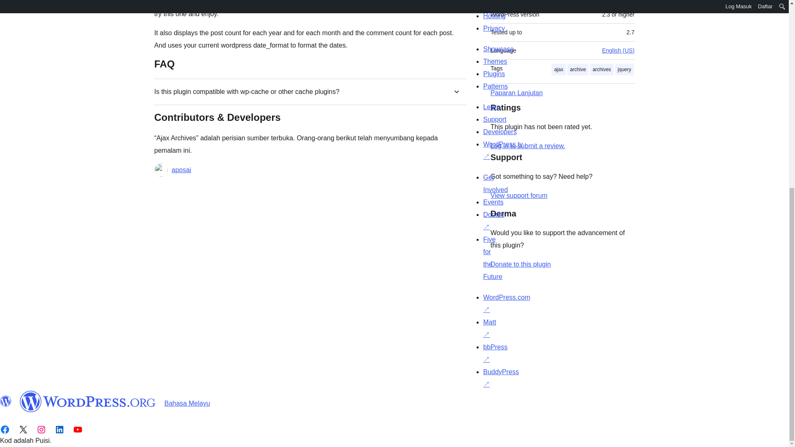  Describe the element at coordinates (602, 70) in the screenshot. I see `archives` at that location.